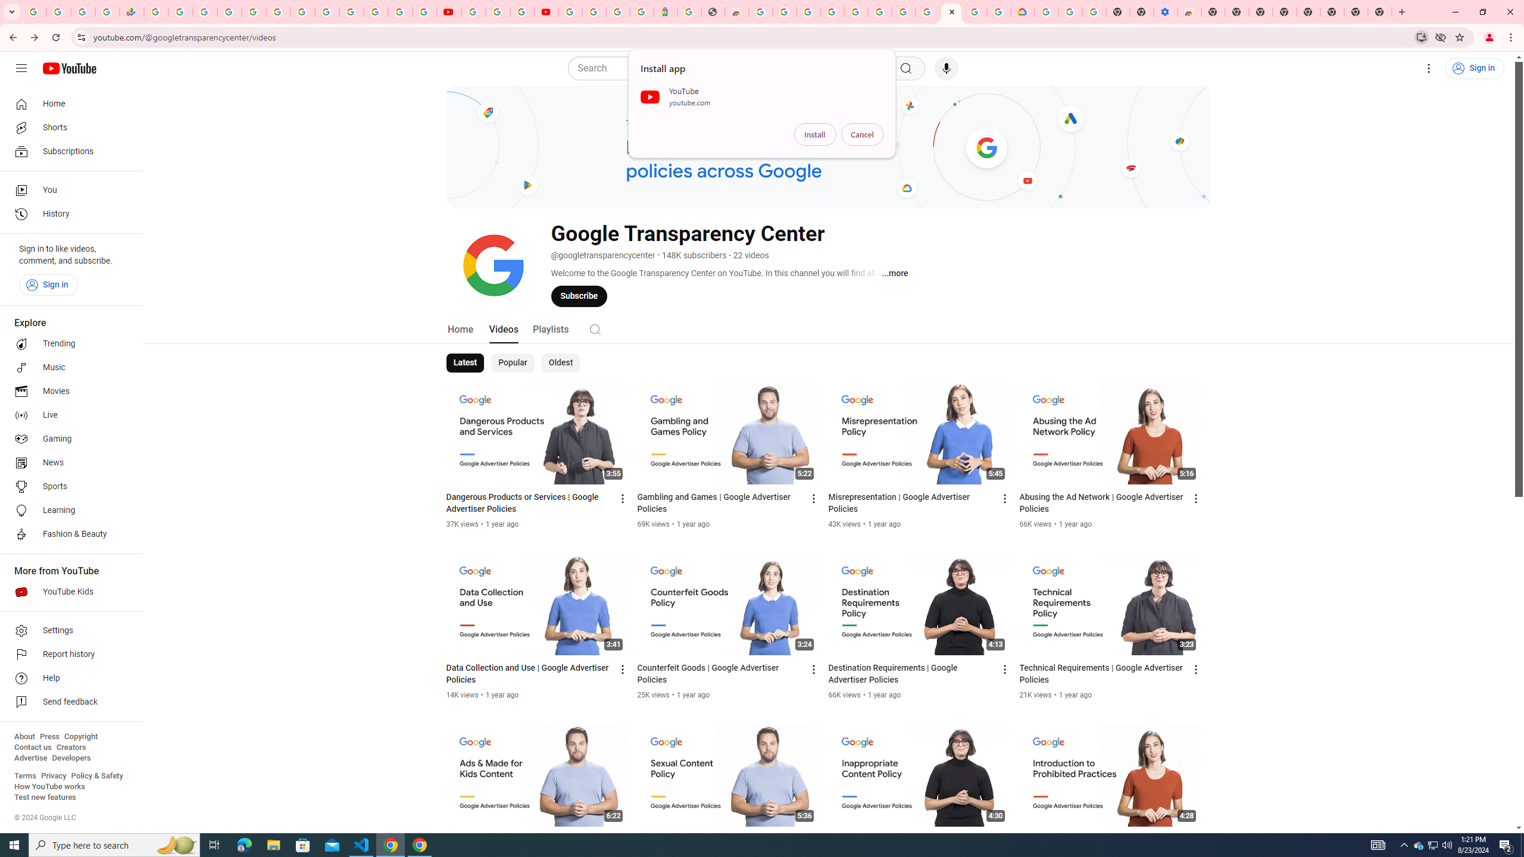 This screenshot has height=857, width=1524. I want to click on Latest, so click(466, 363).